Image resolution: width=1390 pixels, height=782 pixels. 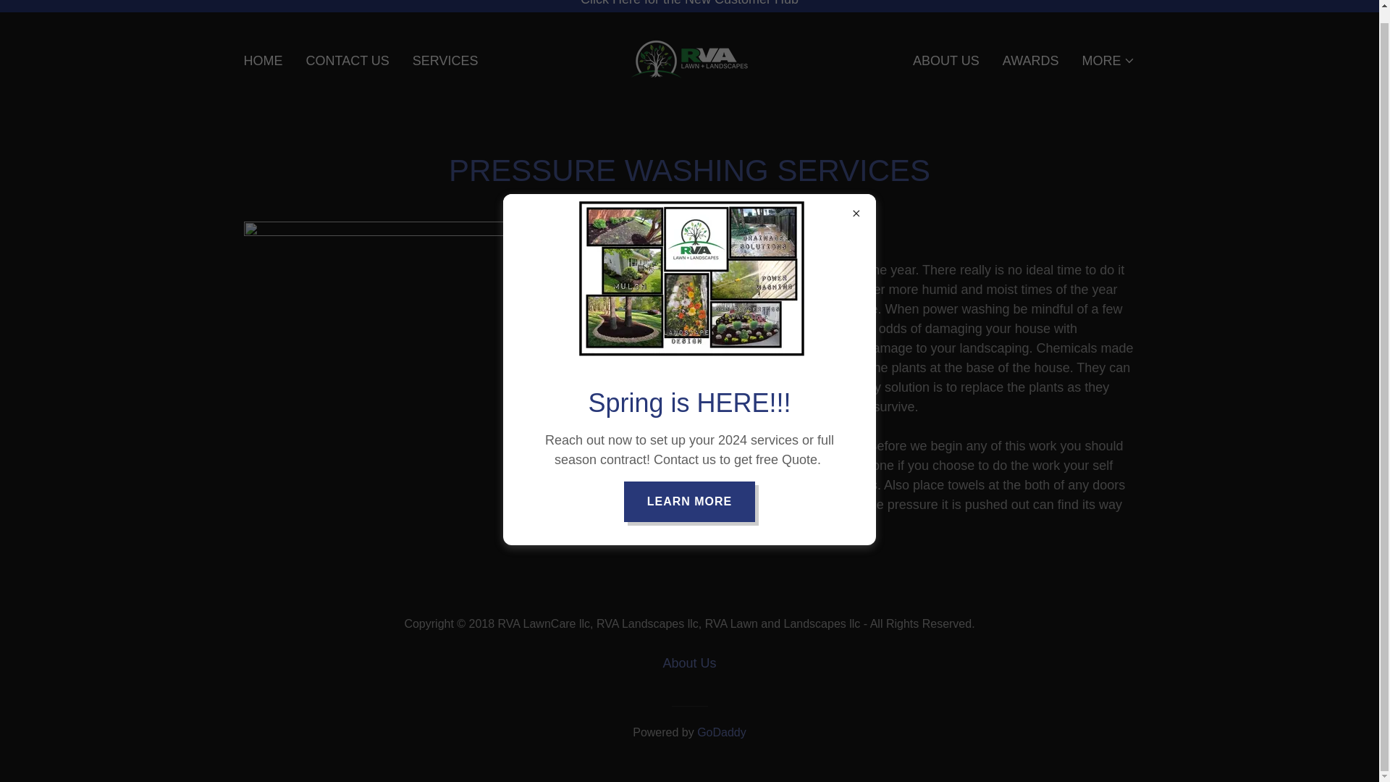 What do you see at coordinates (690, 488) in the screenshot?
I see `LEARN MORE` at bounding box center [690, 488].